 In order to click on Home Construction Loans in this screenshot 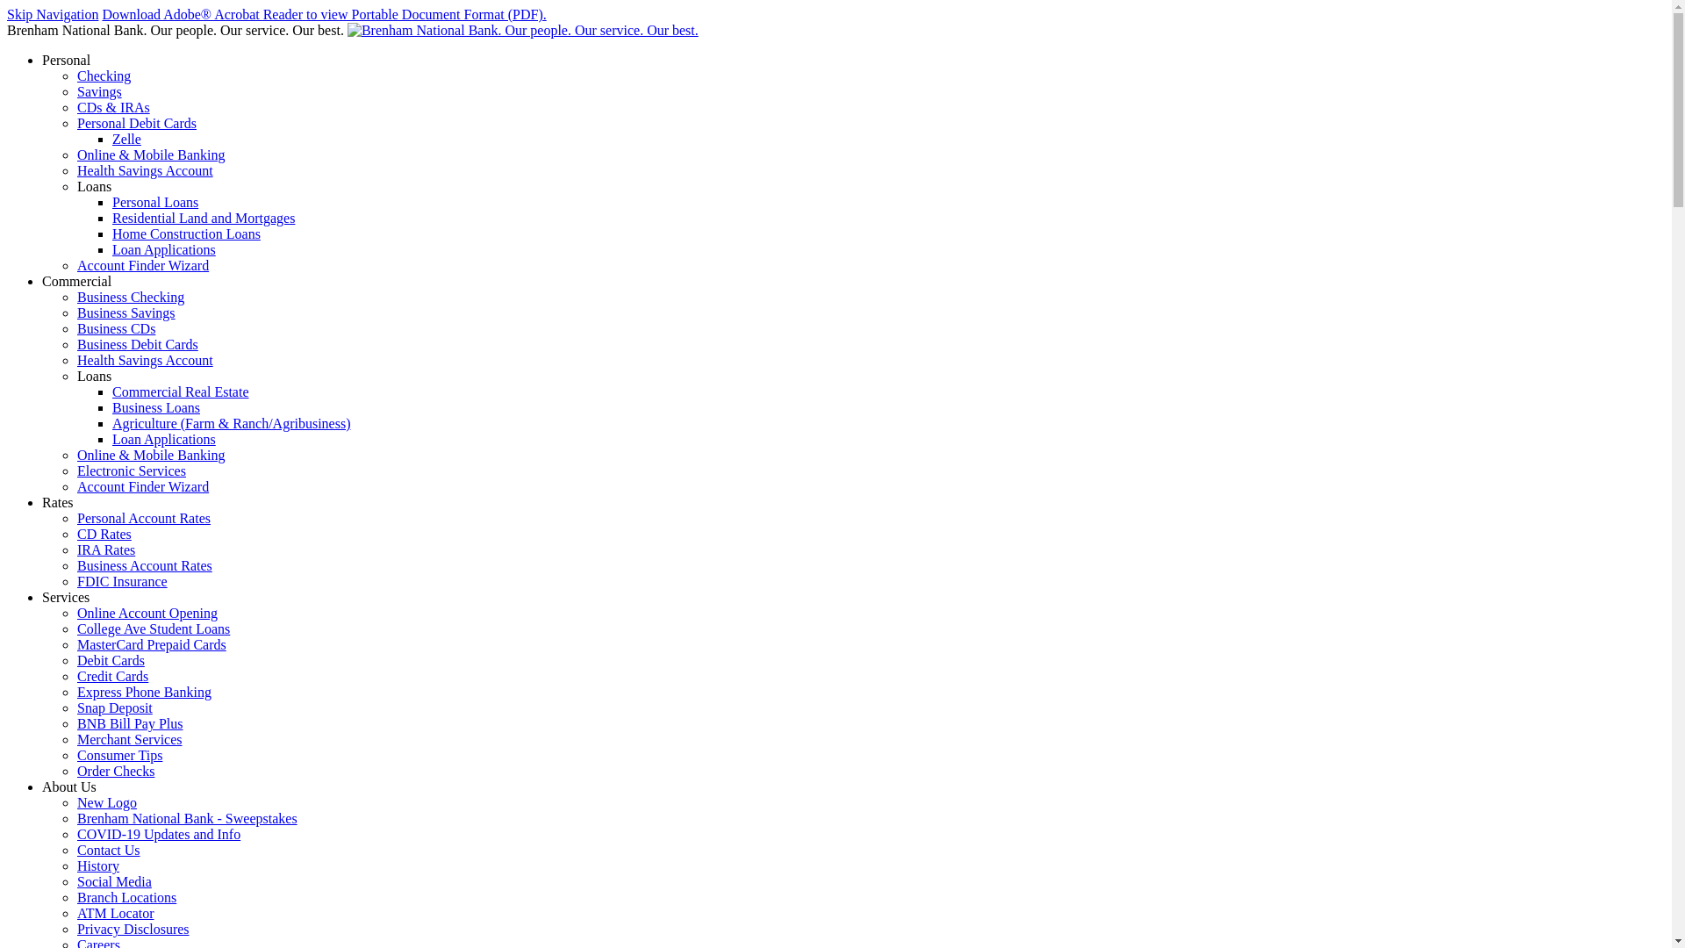, I will do `click(186, 233)`.